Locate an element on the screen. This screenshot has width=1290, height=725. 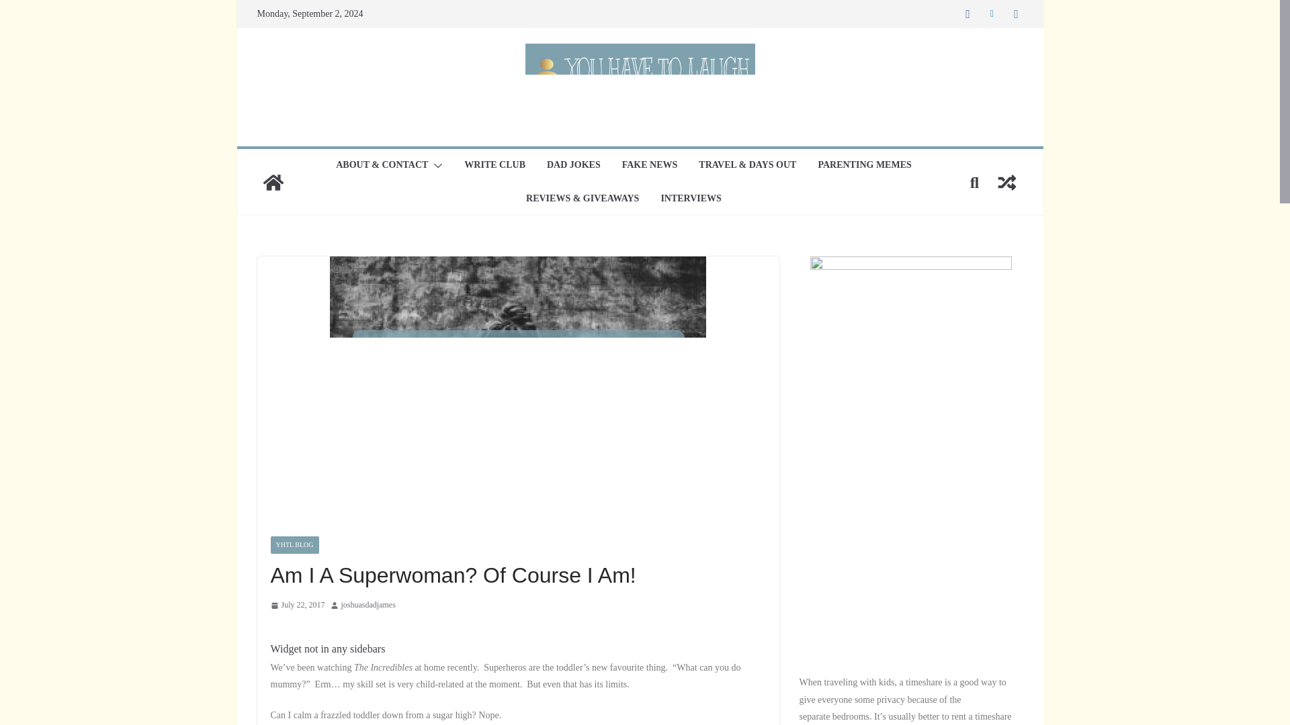
FAKE NEWS is located at coordinates (650, 166).